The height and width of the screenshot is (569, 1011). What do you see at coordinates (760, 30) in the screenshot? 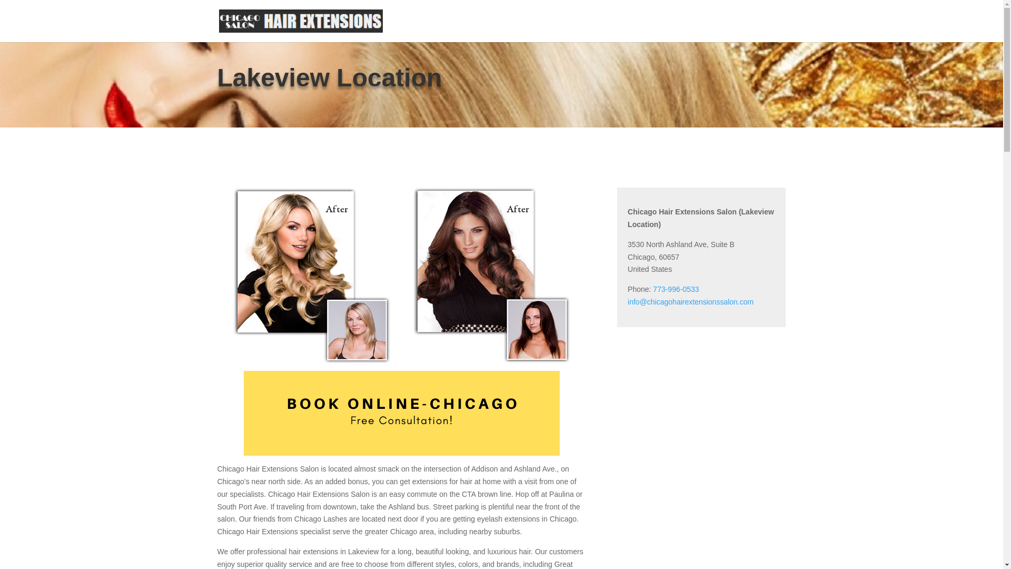
I see `CONTACT US` at bounding box center [760, 30].